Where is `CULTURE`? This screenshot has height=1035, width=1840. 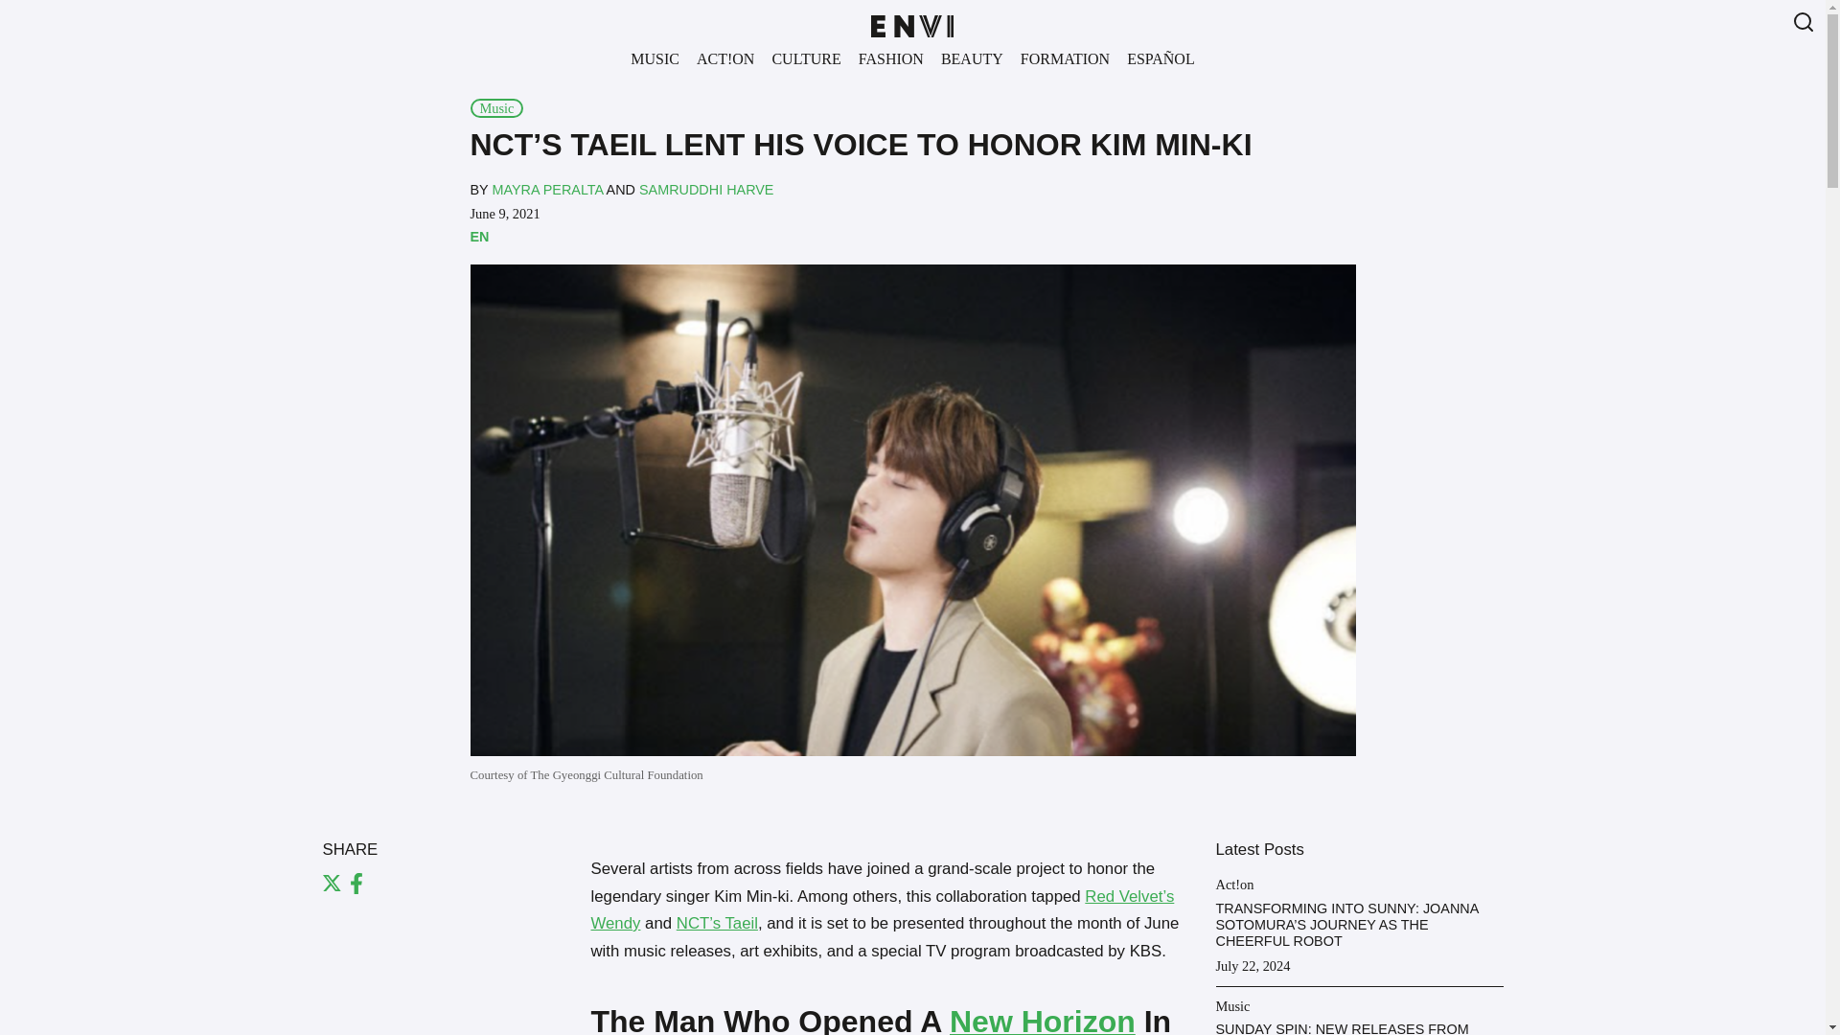
CULTURE is located at coordinates (805, 58).